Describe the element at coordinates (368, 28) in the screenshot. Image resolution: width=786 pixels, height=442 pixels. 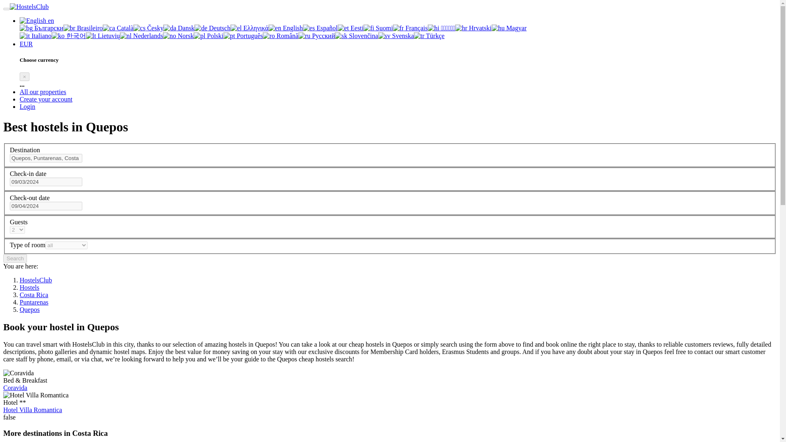
I see `Suomi` at that location.